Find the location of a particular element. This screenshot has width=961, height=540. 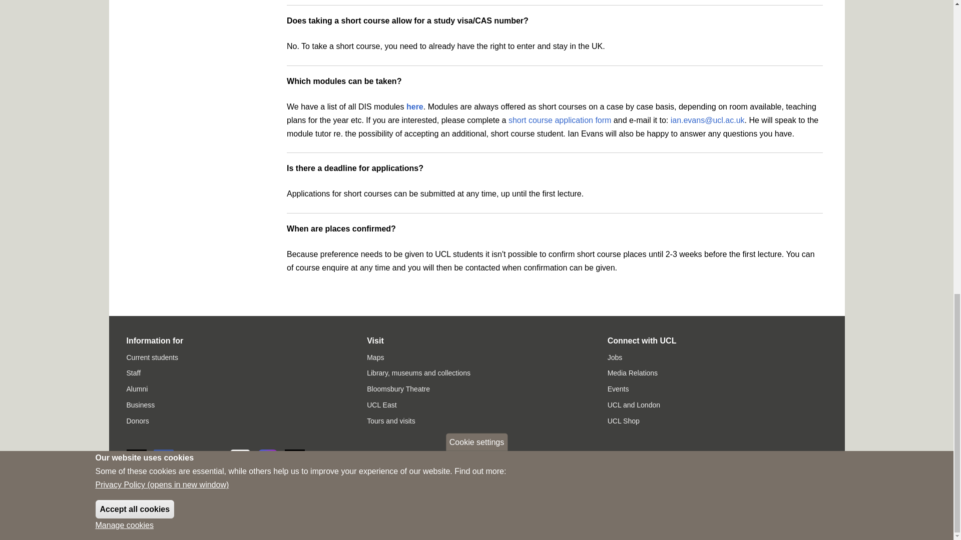

Bloomsbury Theatre is located at coordinates (398, 389).